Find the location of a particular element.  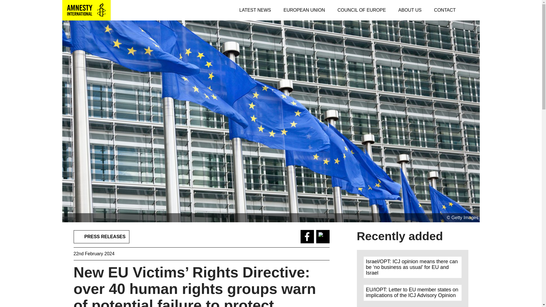

COUNCIL OF EUROPE is located at coordinates (362, 10).